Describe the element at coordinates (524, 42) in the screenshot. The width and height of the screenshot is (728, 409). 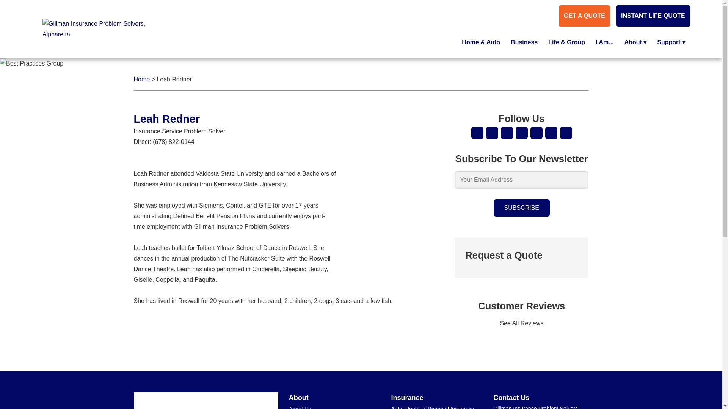
I see `Business` at that location.